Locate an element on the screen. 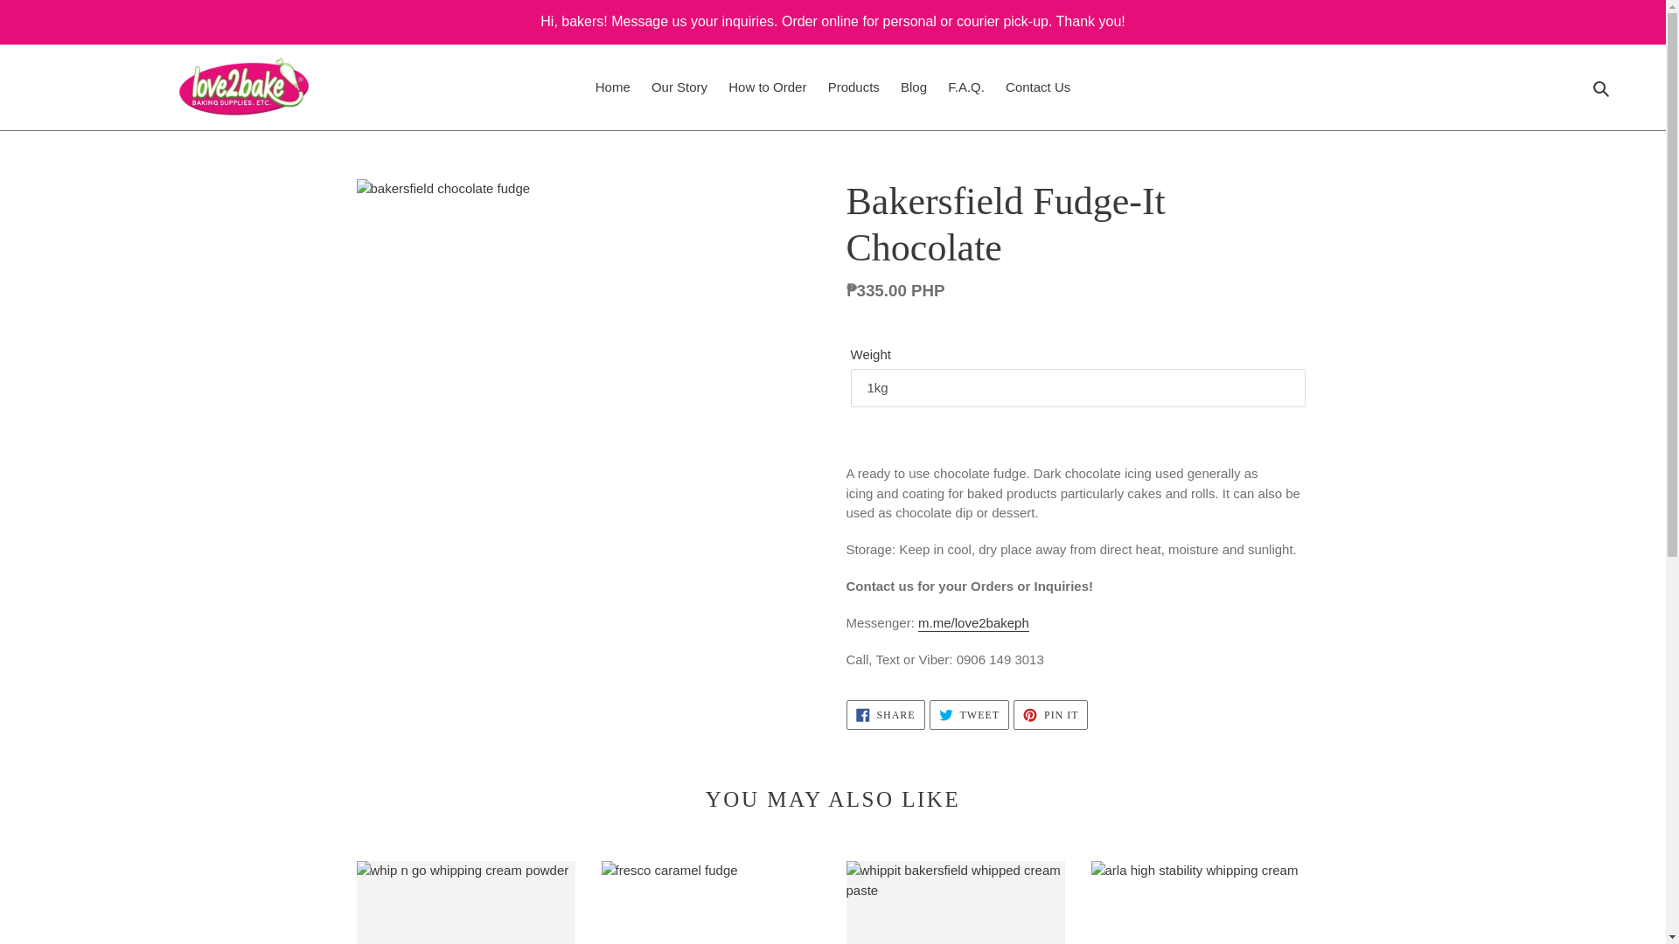 The height and width of the screenshot is (944, 1679). Search is located at coordinates (1602, 87).